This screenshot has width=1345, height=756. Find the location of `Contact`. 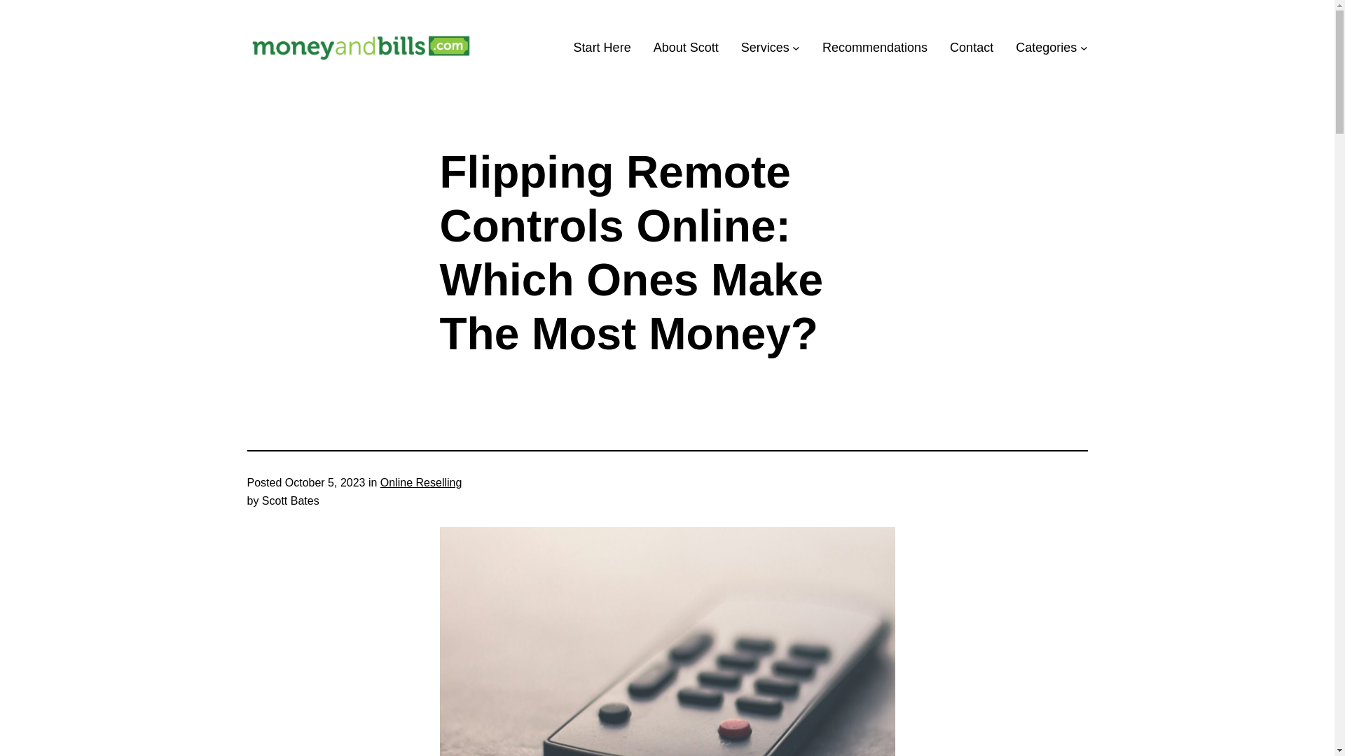

Contact is located at coordinates (971, 48).